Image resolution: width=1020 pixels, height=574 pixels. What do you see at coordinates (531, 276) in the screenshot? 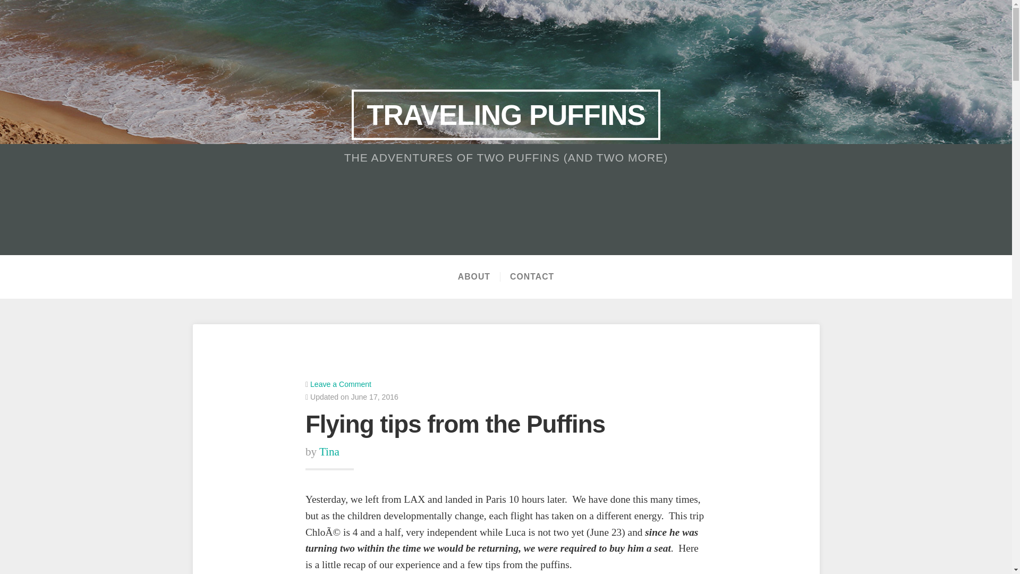
I see `CONTACT` at bounding box center [531, 276].